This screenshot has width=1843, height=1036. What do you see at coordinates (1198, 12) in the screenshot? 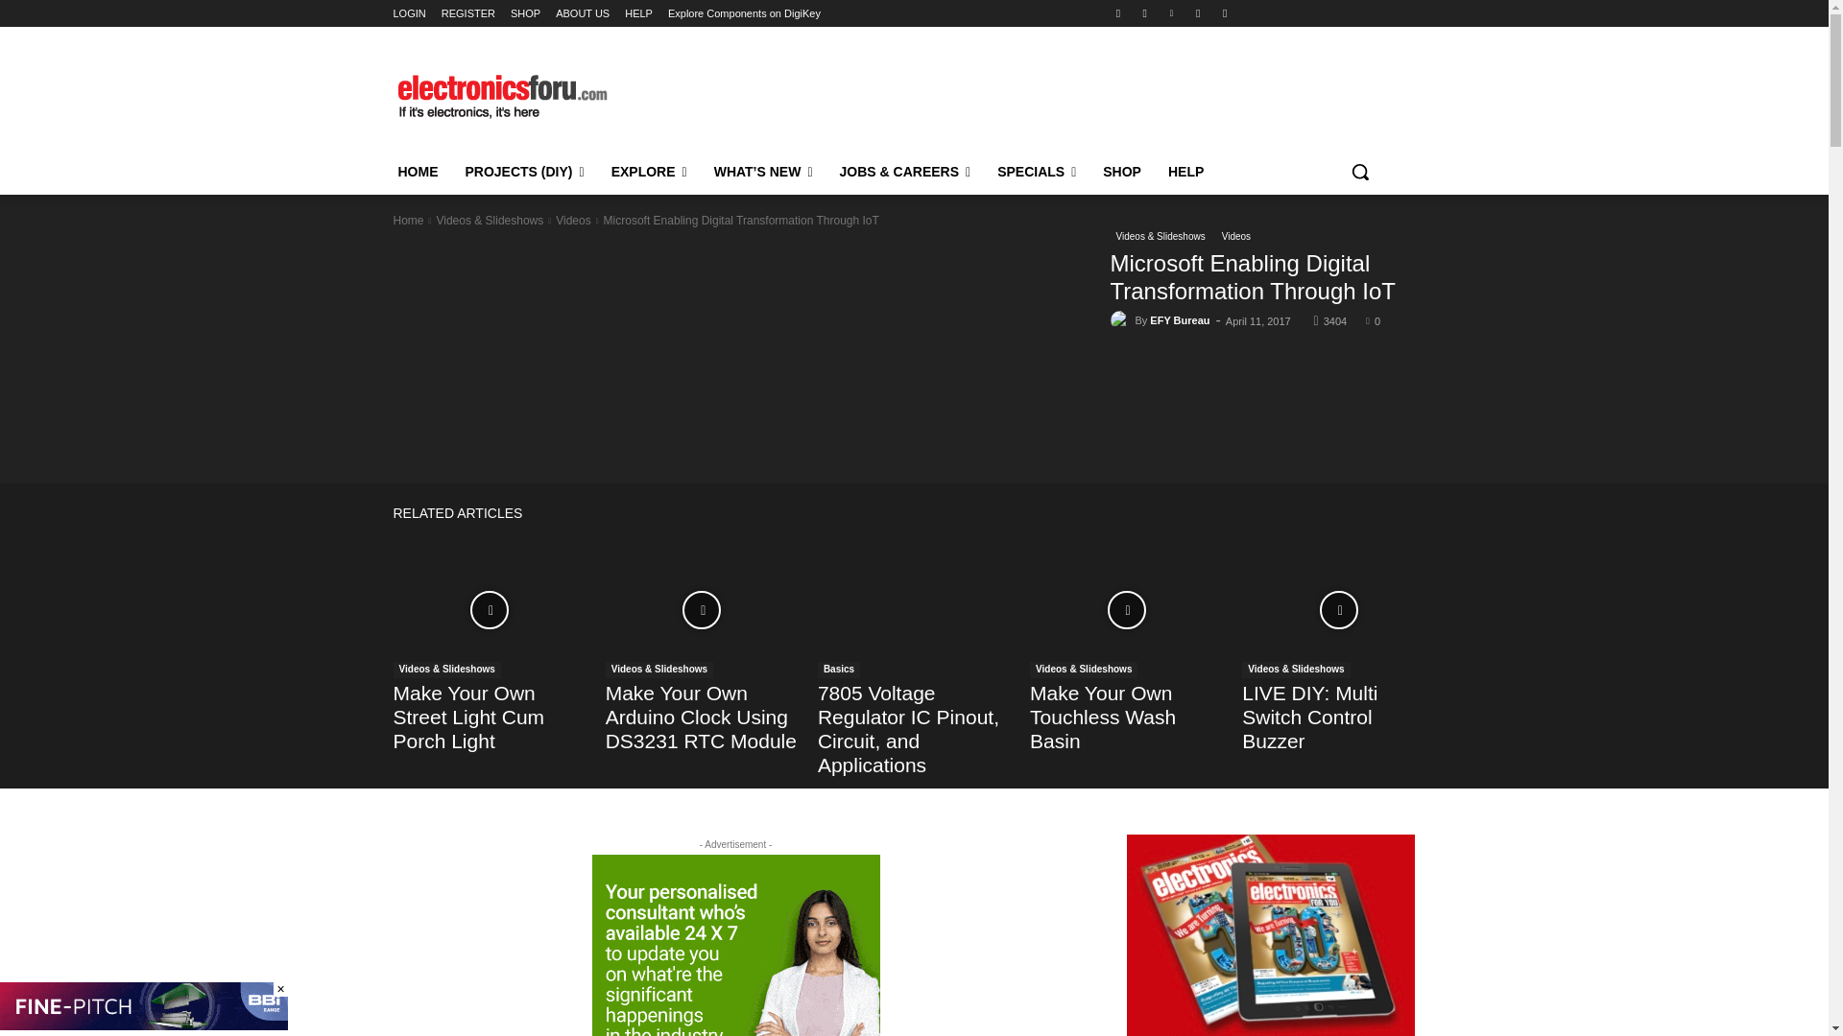
I see `Twitter` at bounding box center [1198, 12].